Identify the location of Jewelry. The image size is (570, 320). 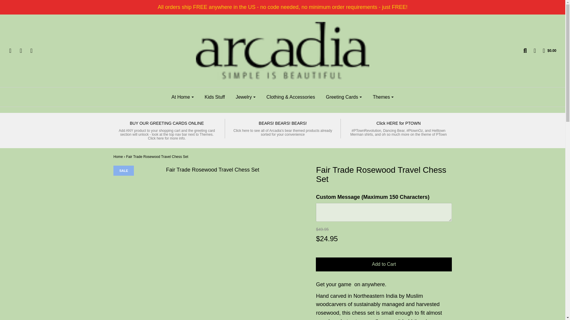
(246, 97).